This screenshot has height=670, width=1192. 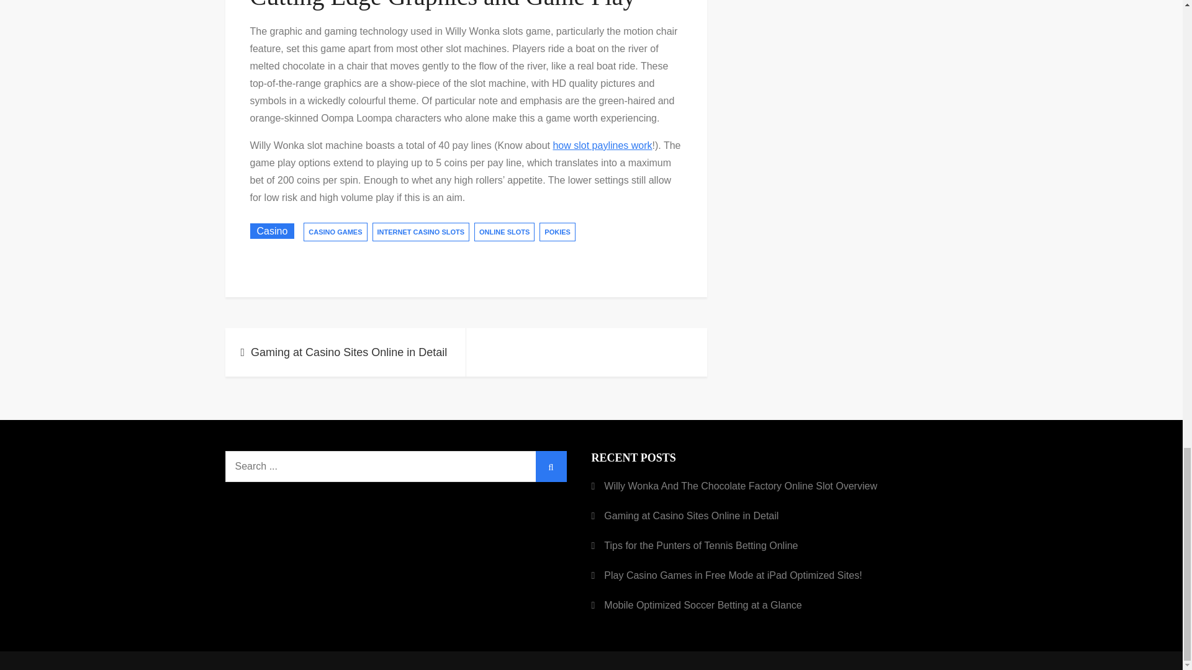 What do you see at coordinates (421, 231) in the screenshot?
I see `INTERNET CASINO SLOTS` at bounding box center [421, 231].